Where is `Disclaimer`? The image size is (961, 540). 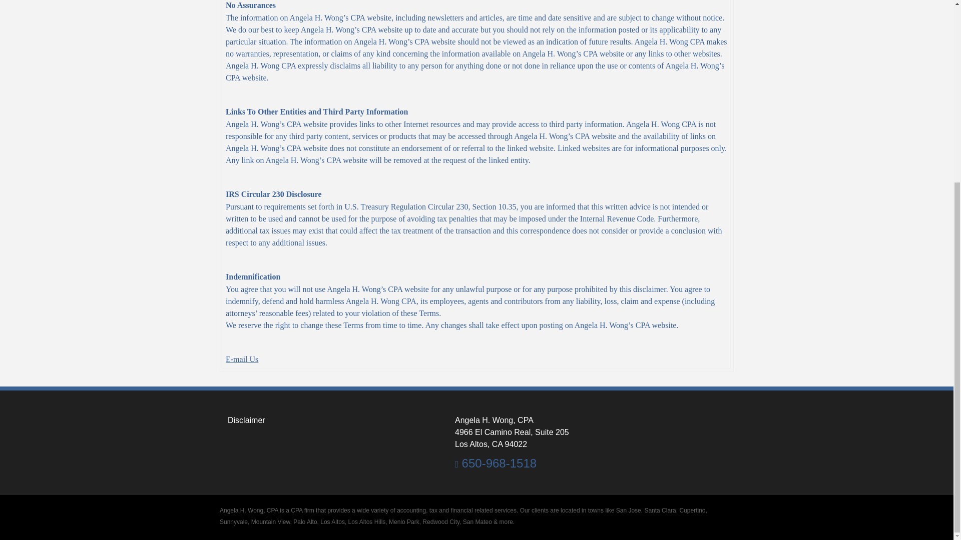
Disclaimer is located at coordinates (244, 420).